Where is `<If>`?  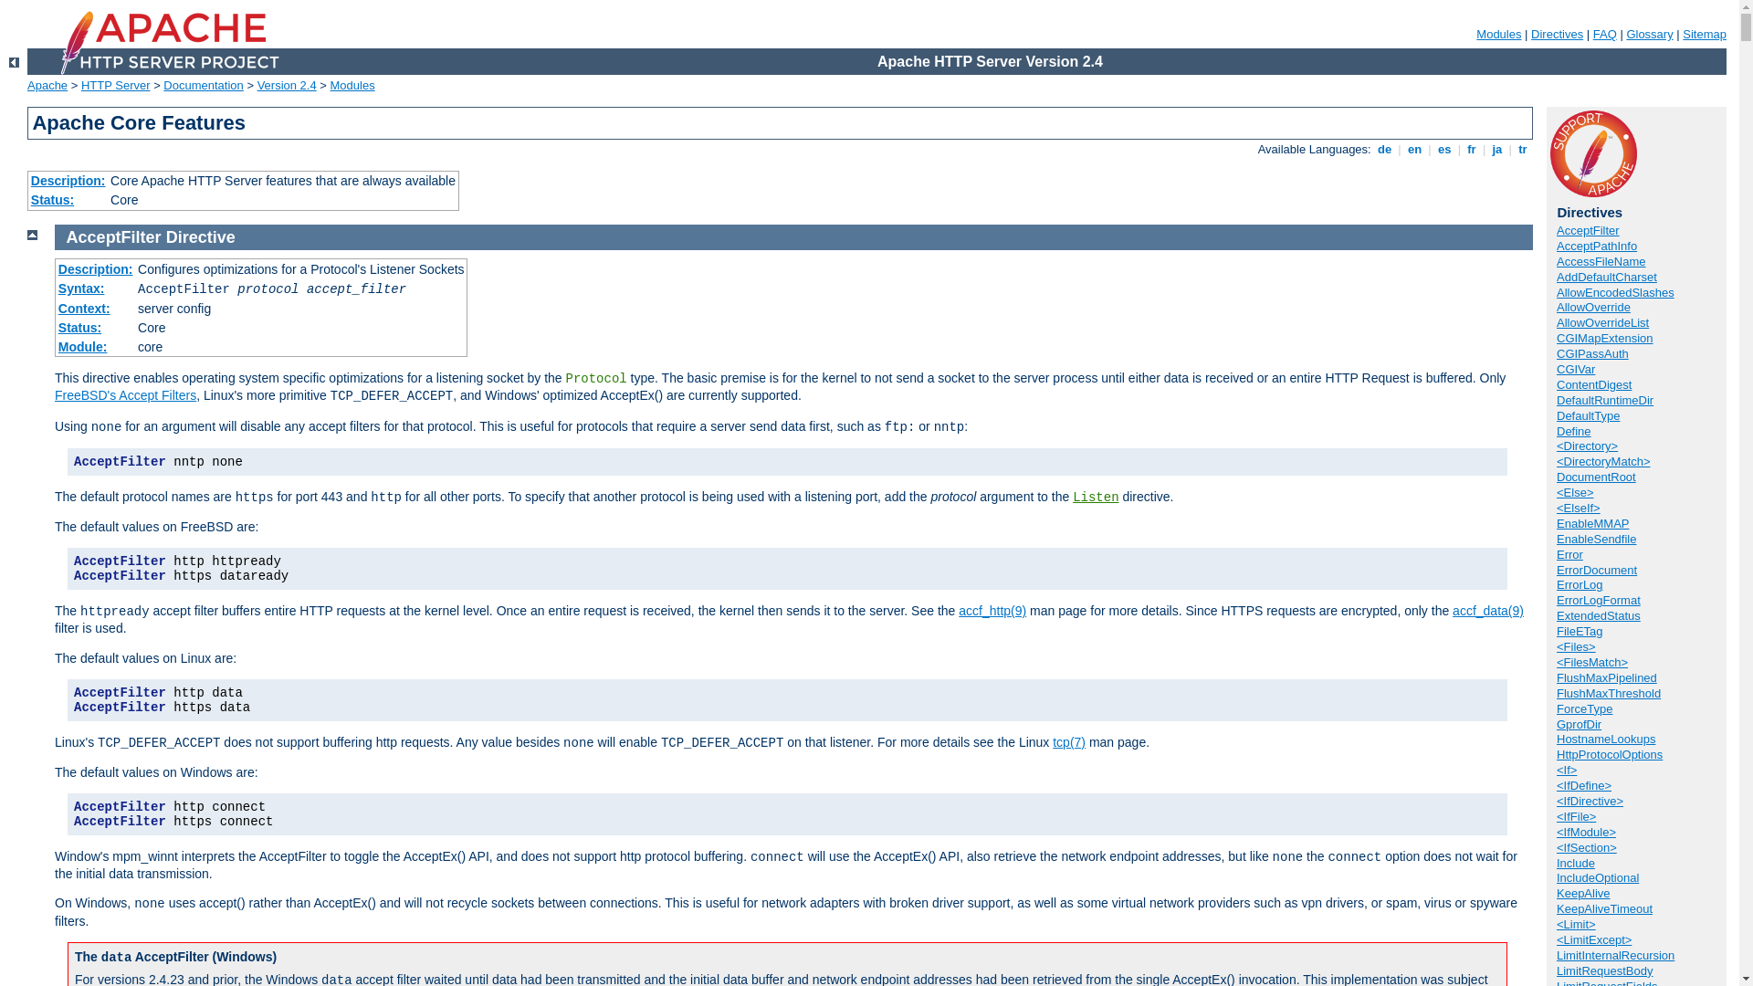 <If> is located at coordinates (1567, 771).